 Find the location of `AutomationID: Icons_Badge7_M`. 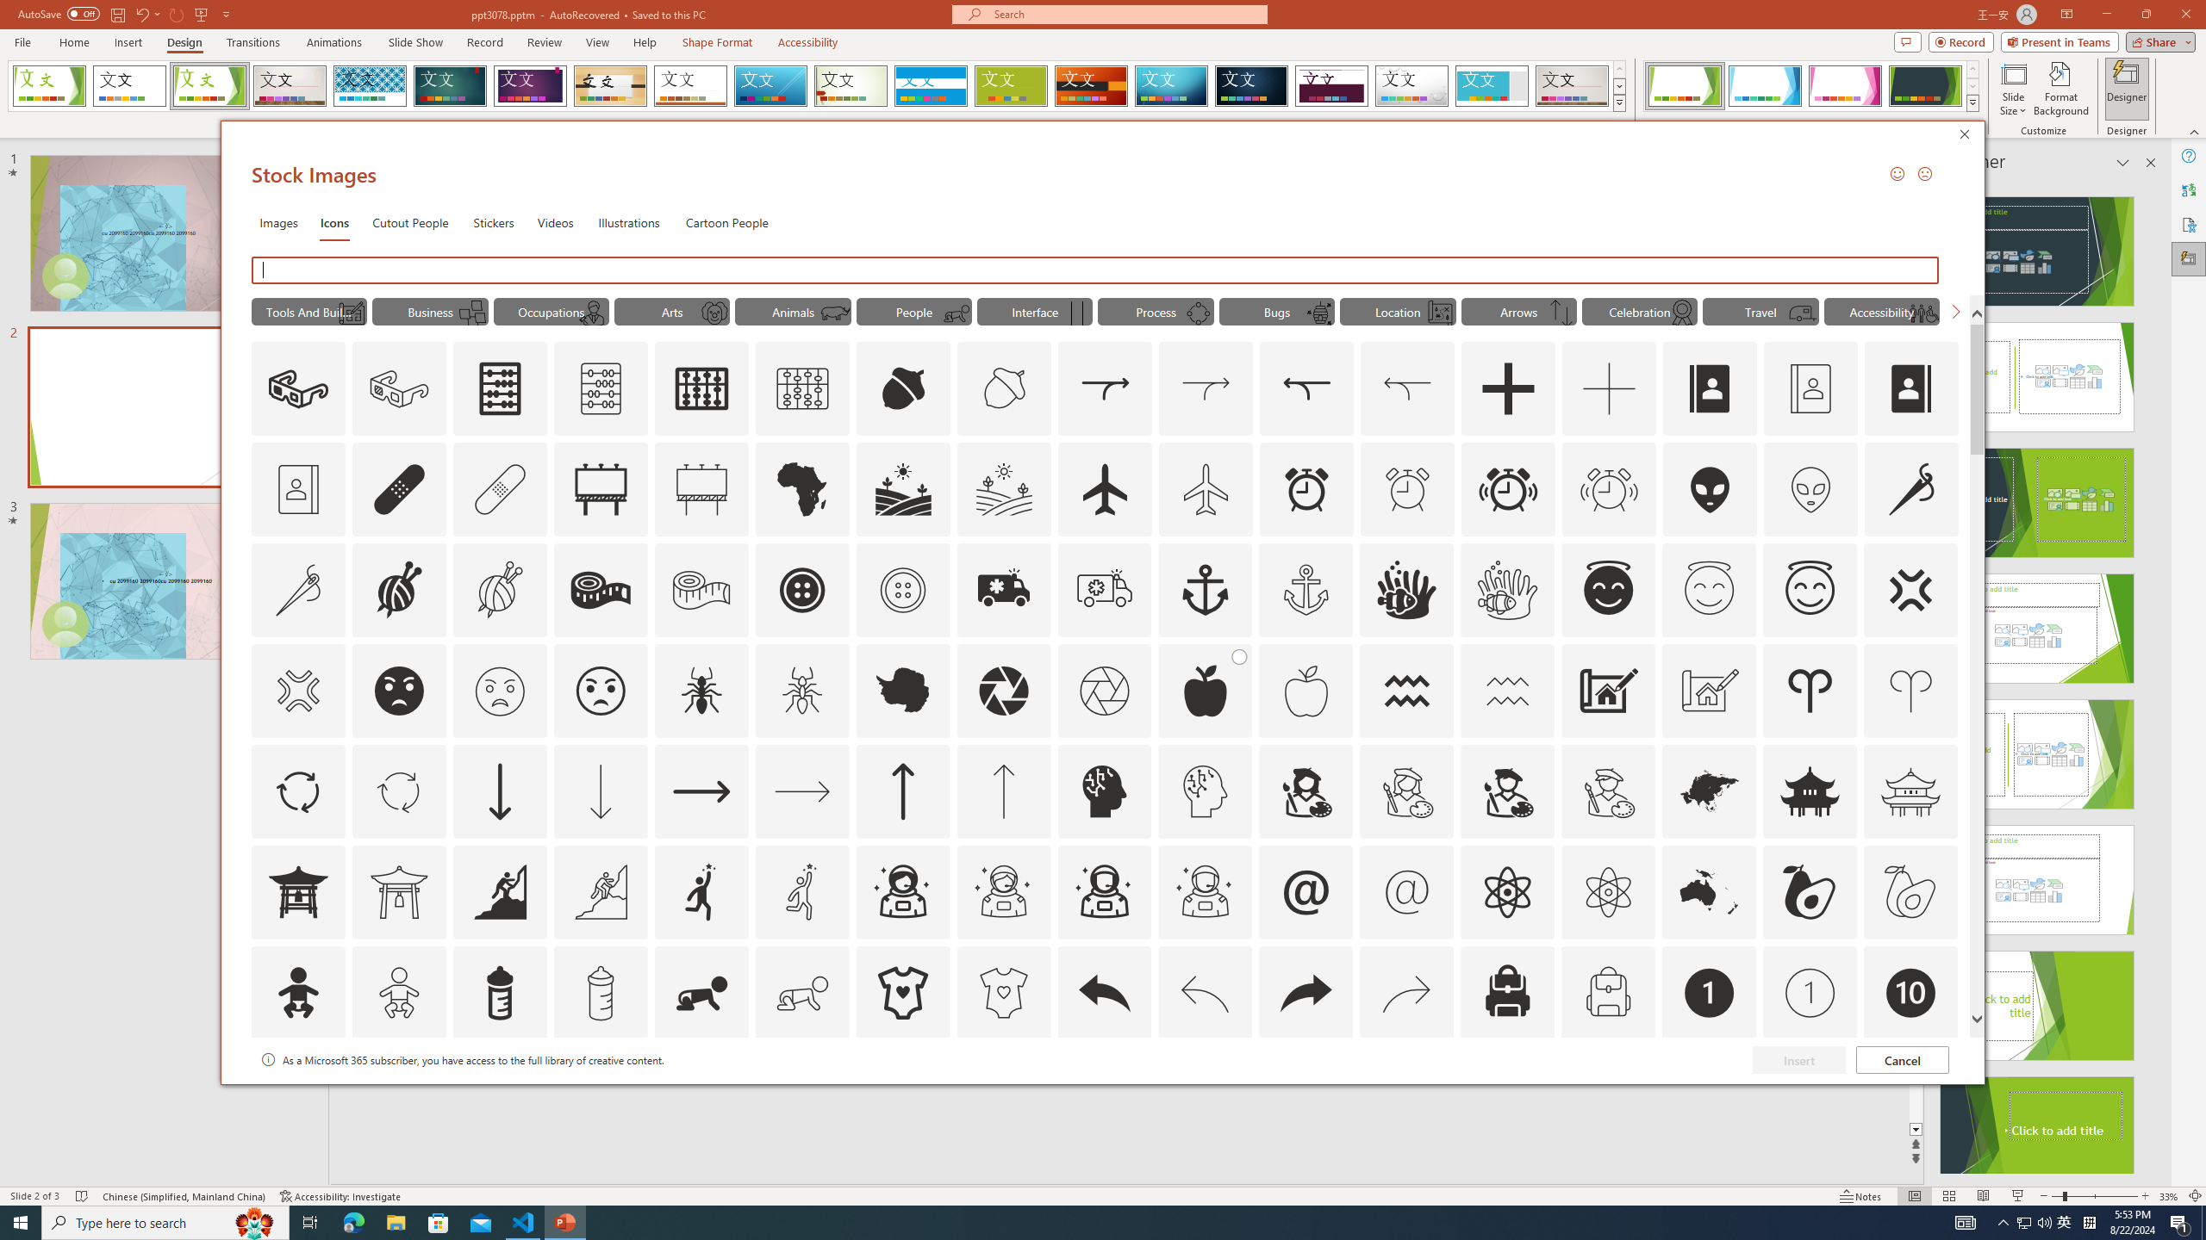

AutomationID: Icons_Badge7_M is located at coordinates (1508, 1094).